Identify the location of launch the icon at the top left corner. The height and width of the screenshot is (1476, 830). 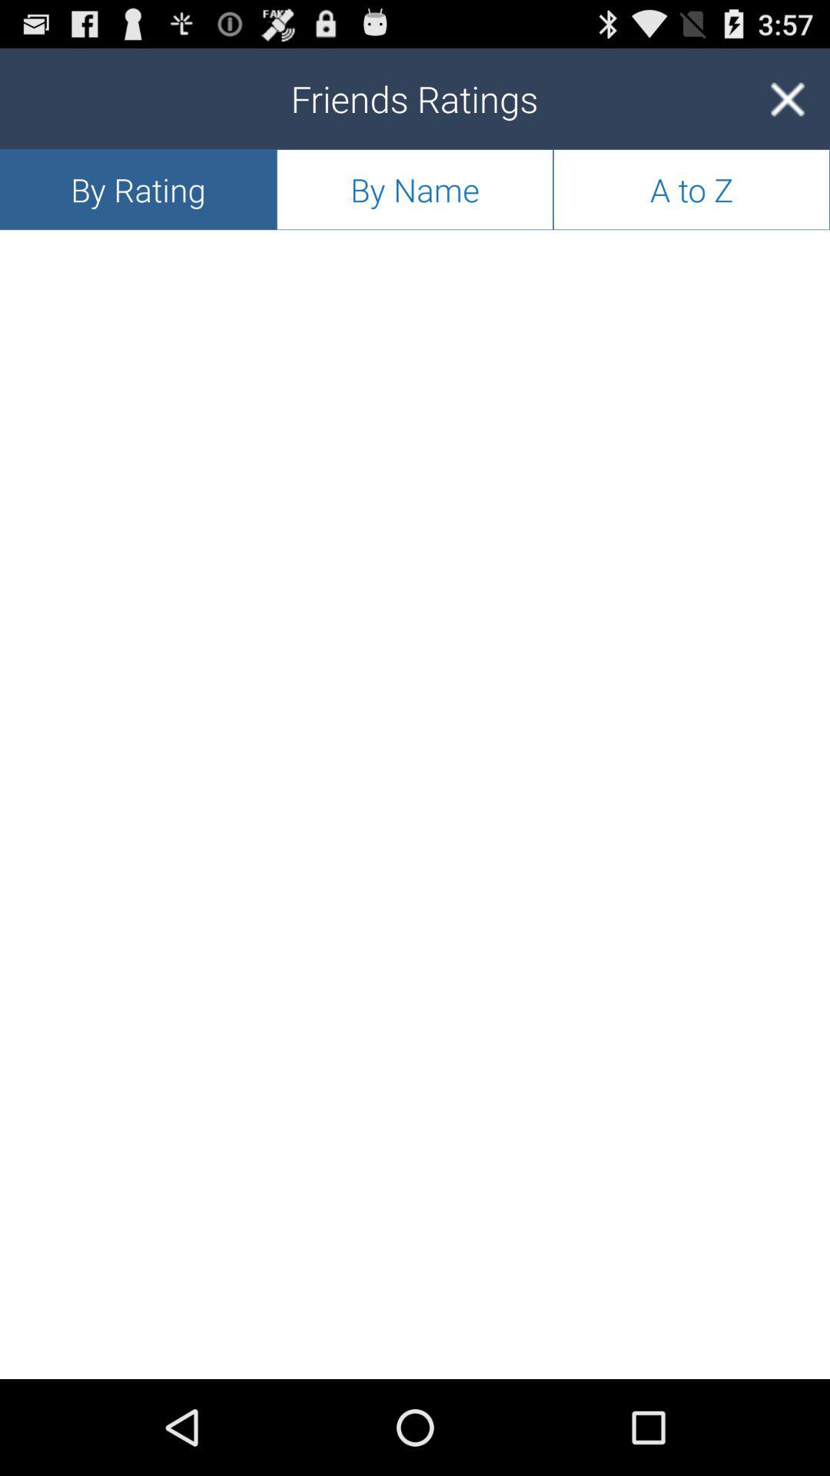
(138, 189).